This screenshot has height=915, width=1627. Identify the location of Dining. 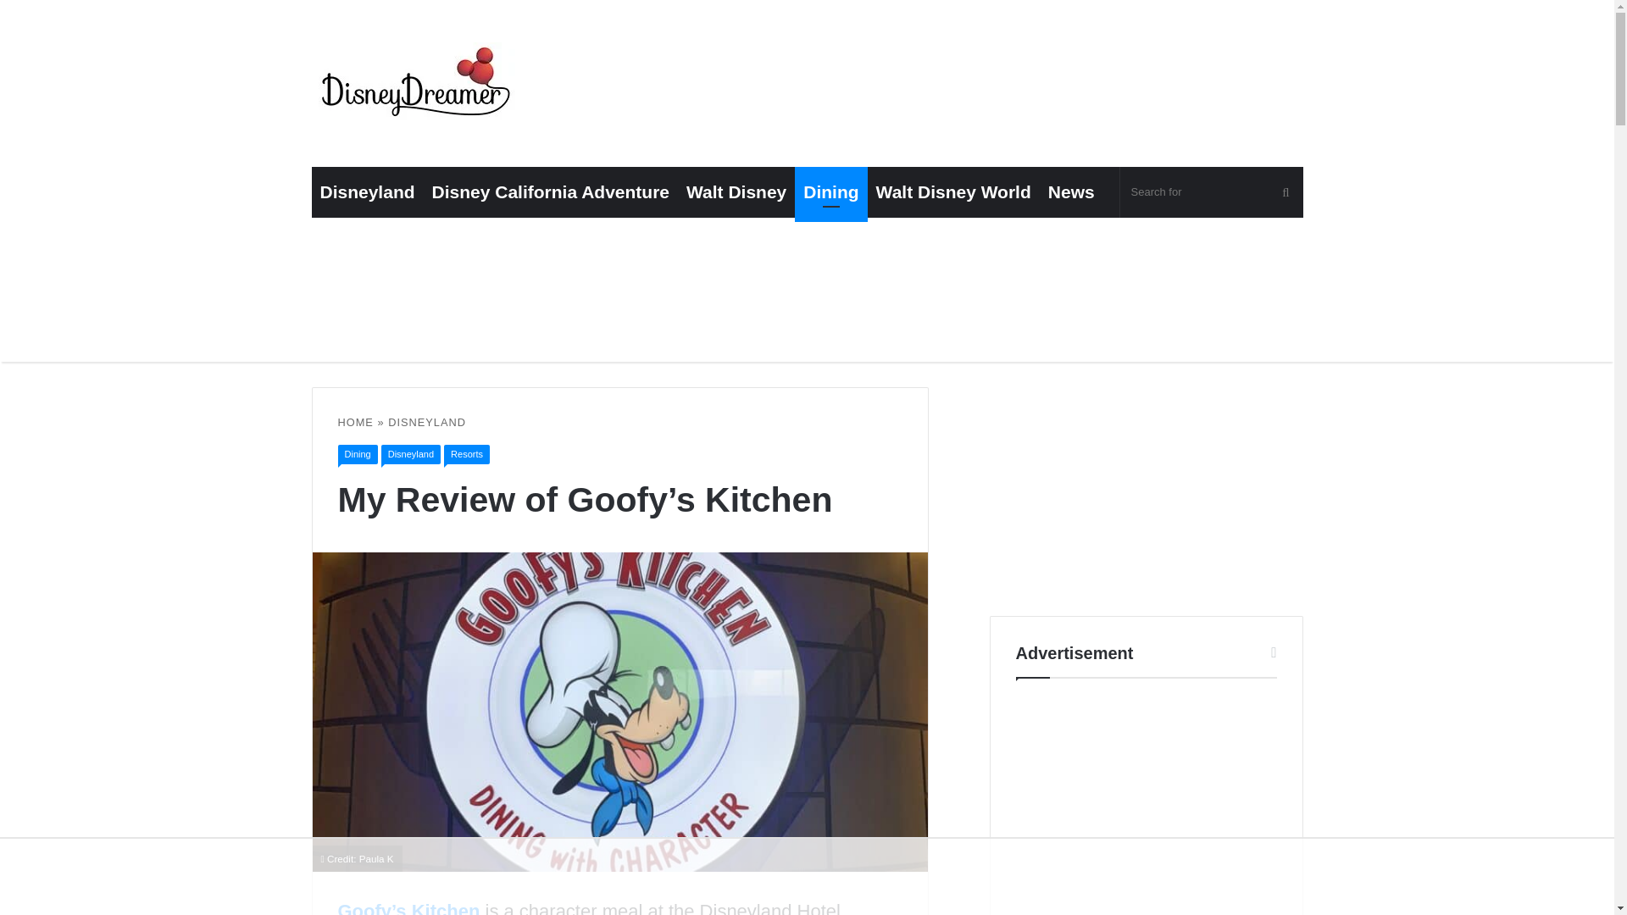
(357, 454).